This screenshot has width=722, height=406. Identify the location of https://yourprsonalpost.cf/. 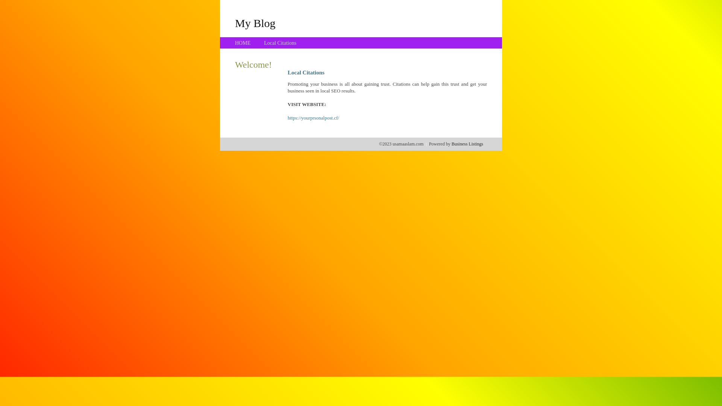
(314, 118).